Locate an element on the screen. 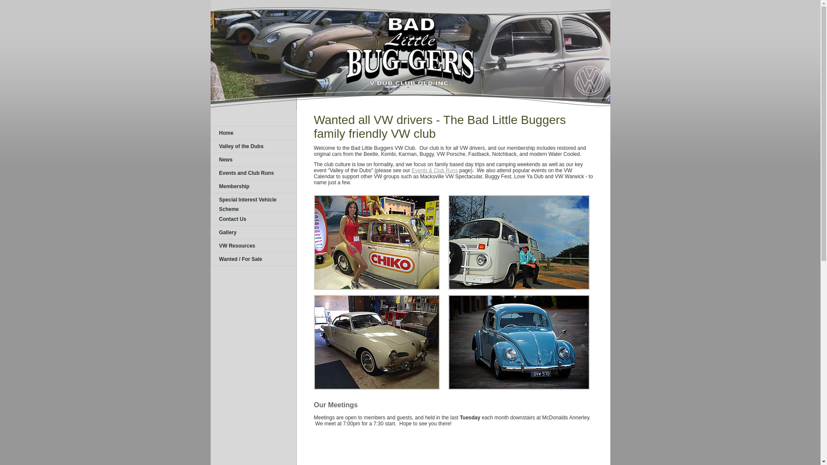  Gallery is located at coordinates (227, 232).